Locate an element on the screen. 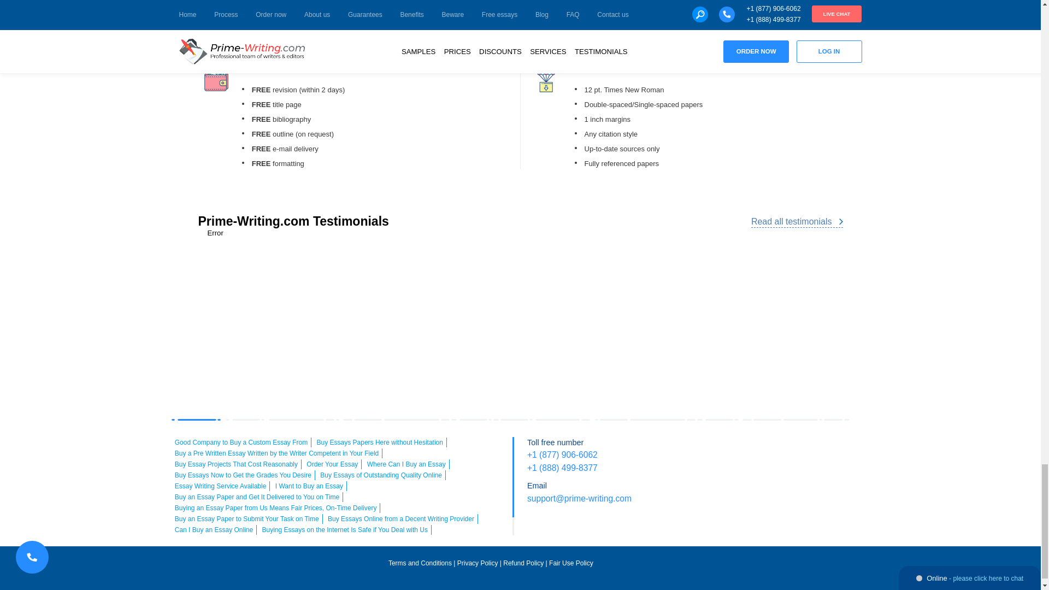 Image resolution: width=1049 pixels, height=590 pixels. prime-writing.com is located at coordinates (757, 567).